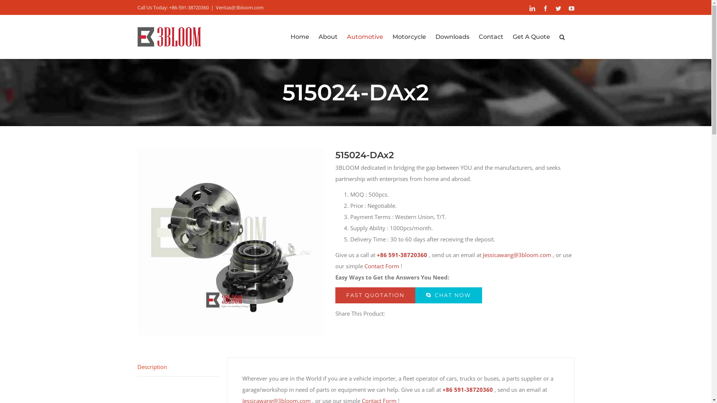 This screenshot has height=403, width=717. I want to click on Jessicawang@3bloom.com, so click(517, 255).